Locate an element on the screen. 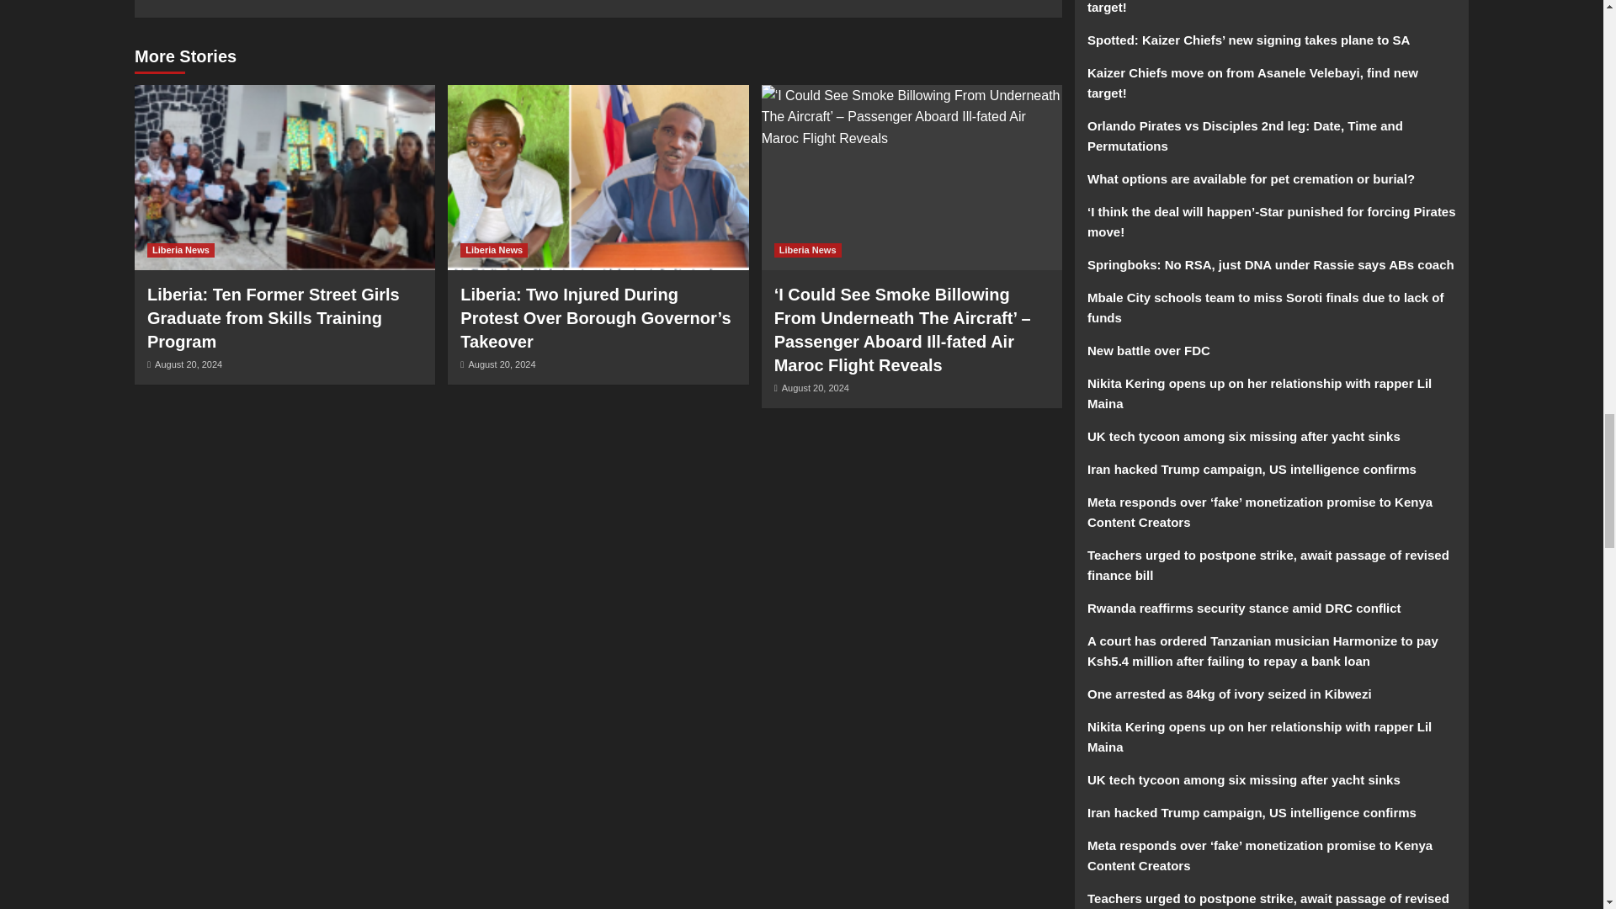 The height and width of the screenshot is (909, 1616). Liberia News is located at coordinates (494, 249).